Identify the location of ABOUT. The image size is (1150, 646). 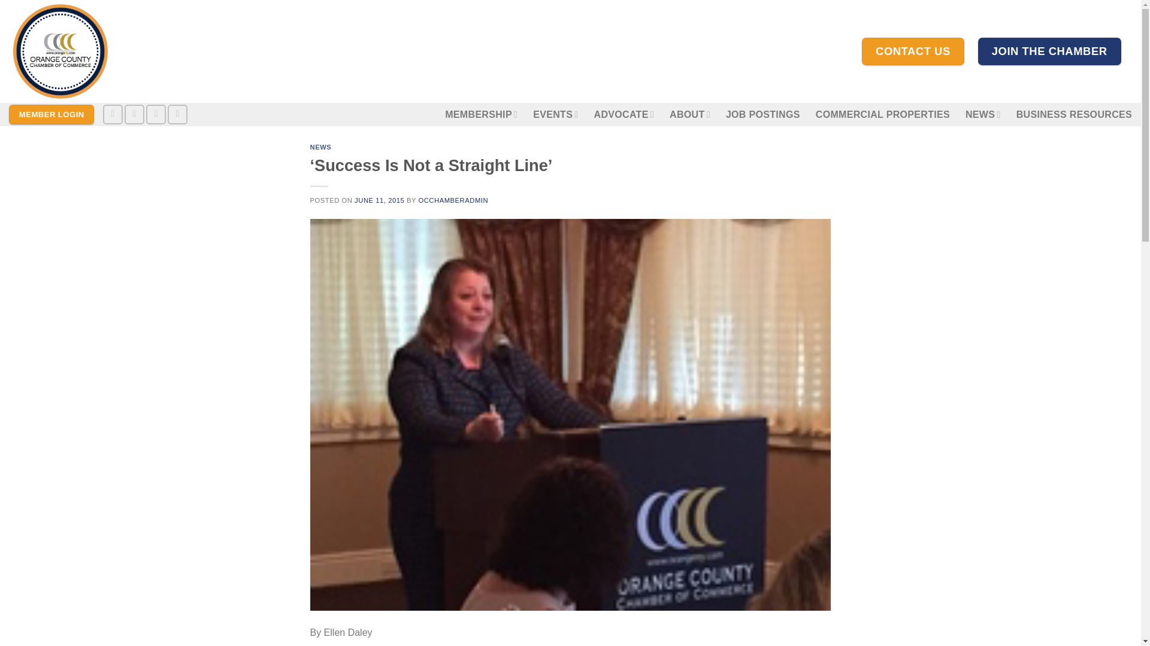
(690, 114).